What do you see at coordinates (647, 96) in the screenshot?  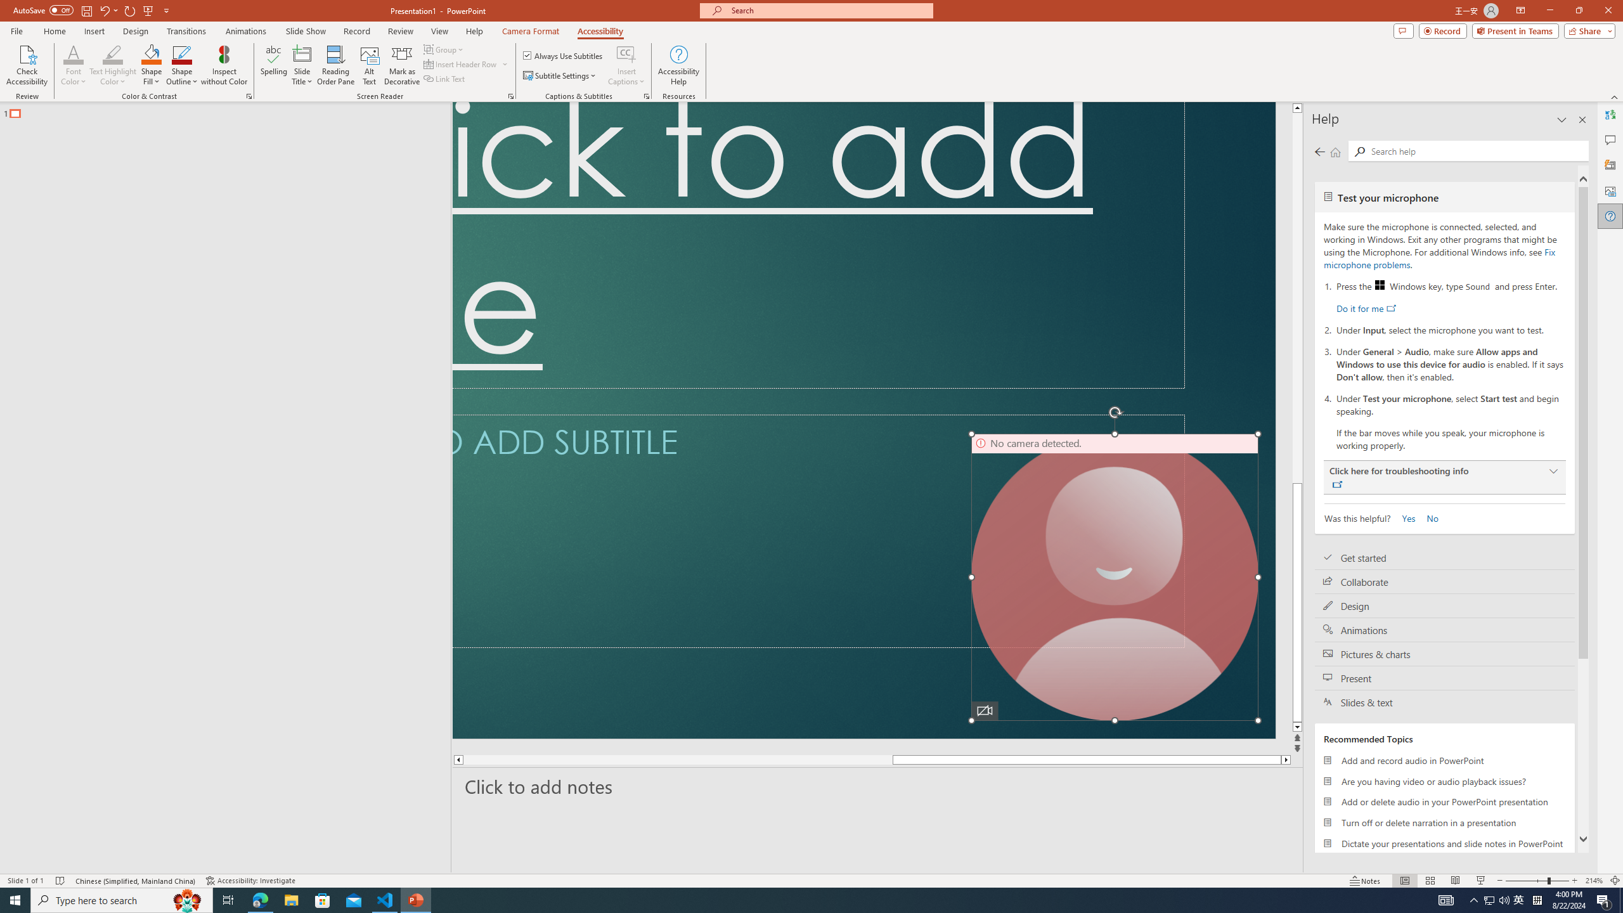 I see `Captions & Subtitles` at bounding box center [647, 96].